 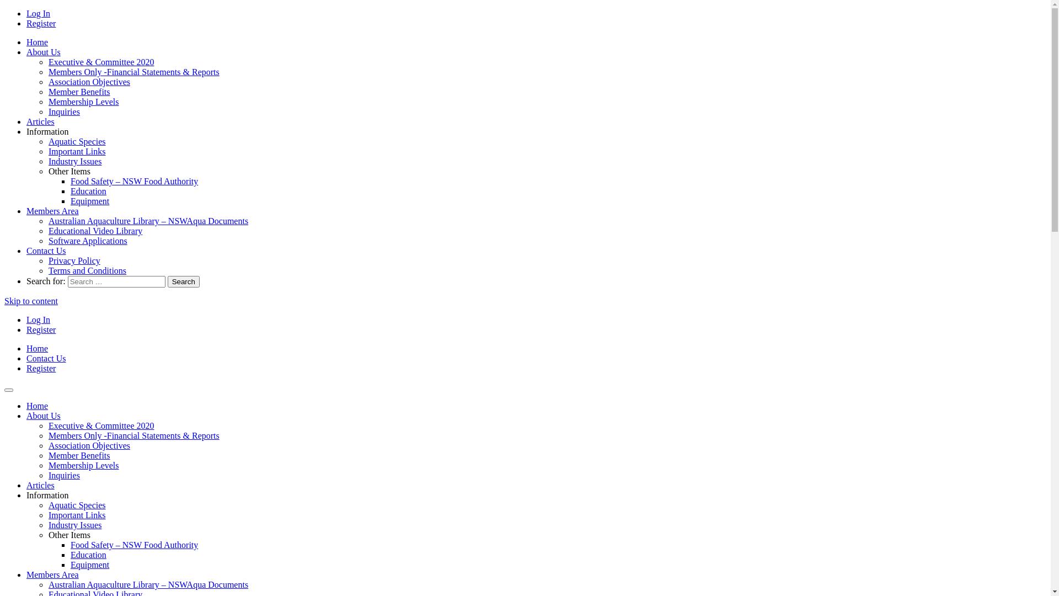 I want to click on Register, so click(x=41, y=23).